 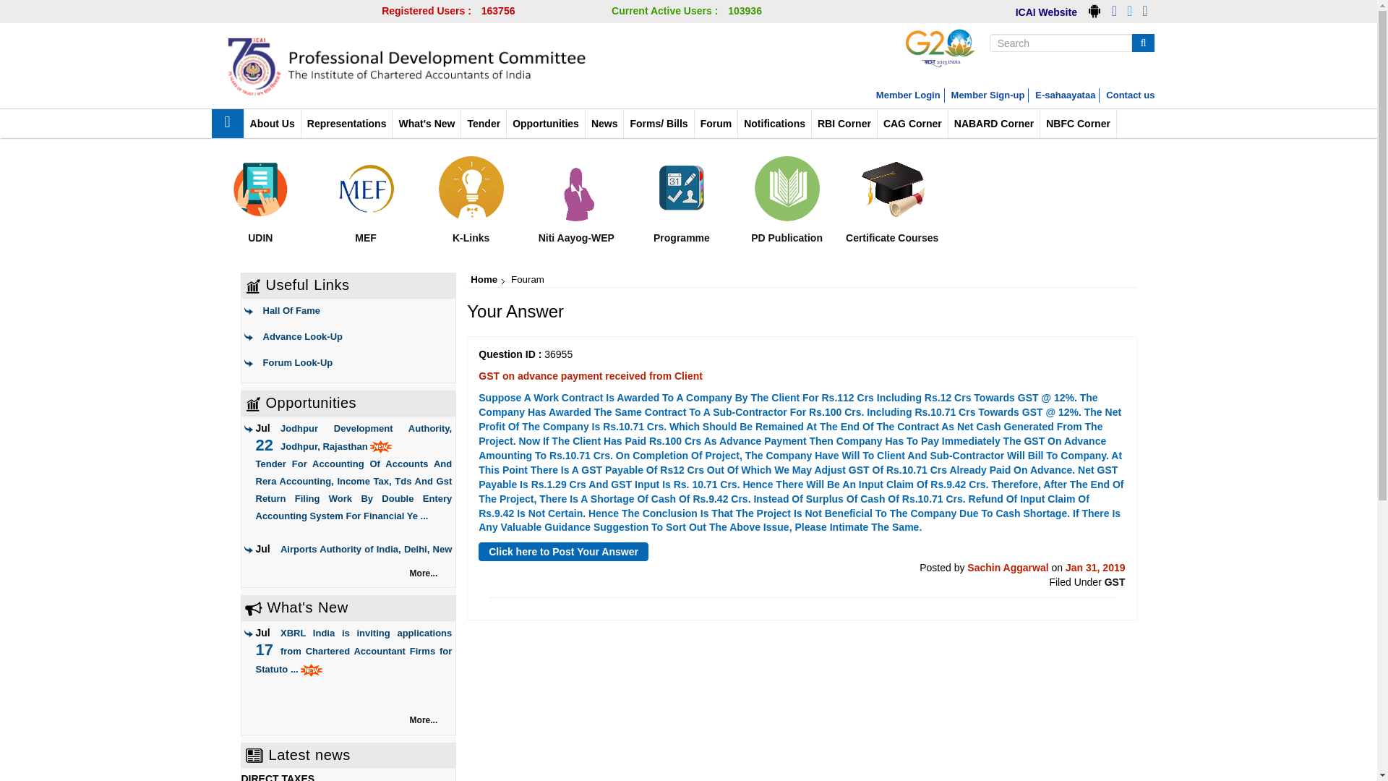 I want to click on Click here to view details, so click(x=354, y=594).